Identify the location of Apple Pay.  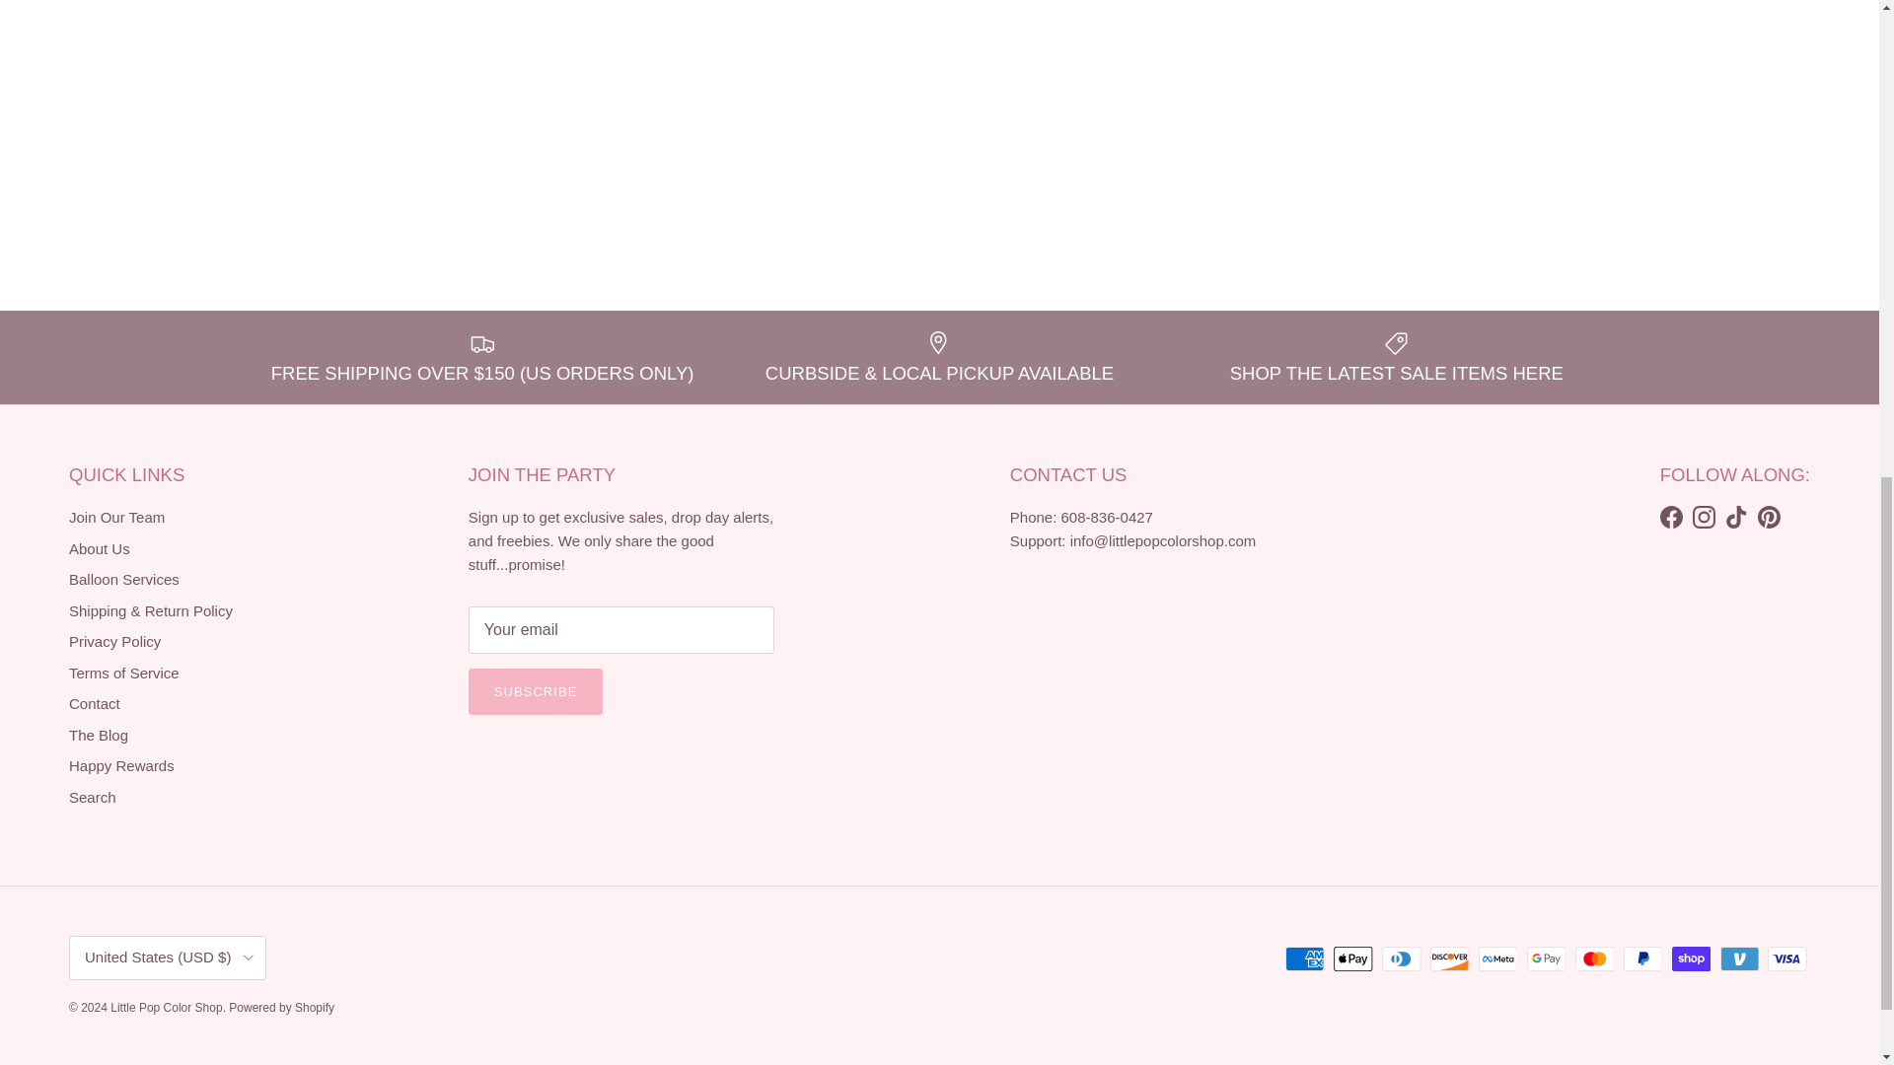
(1353, 958).